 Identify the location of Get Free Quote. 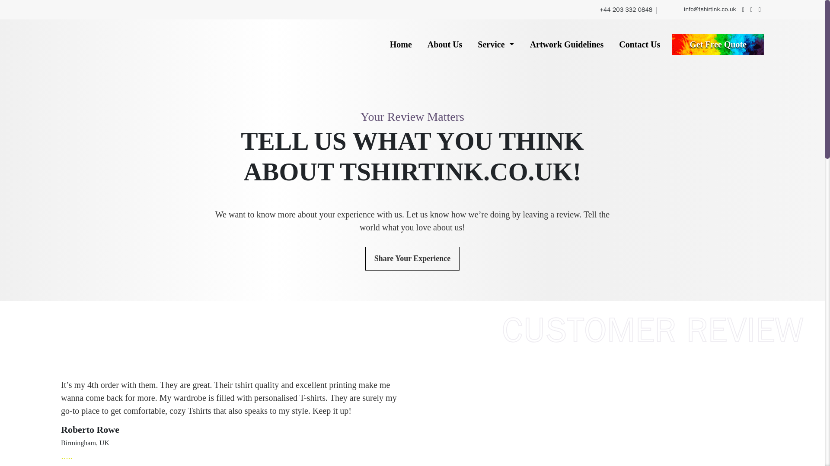
(718, 44).